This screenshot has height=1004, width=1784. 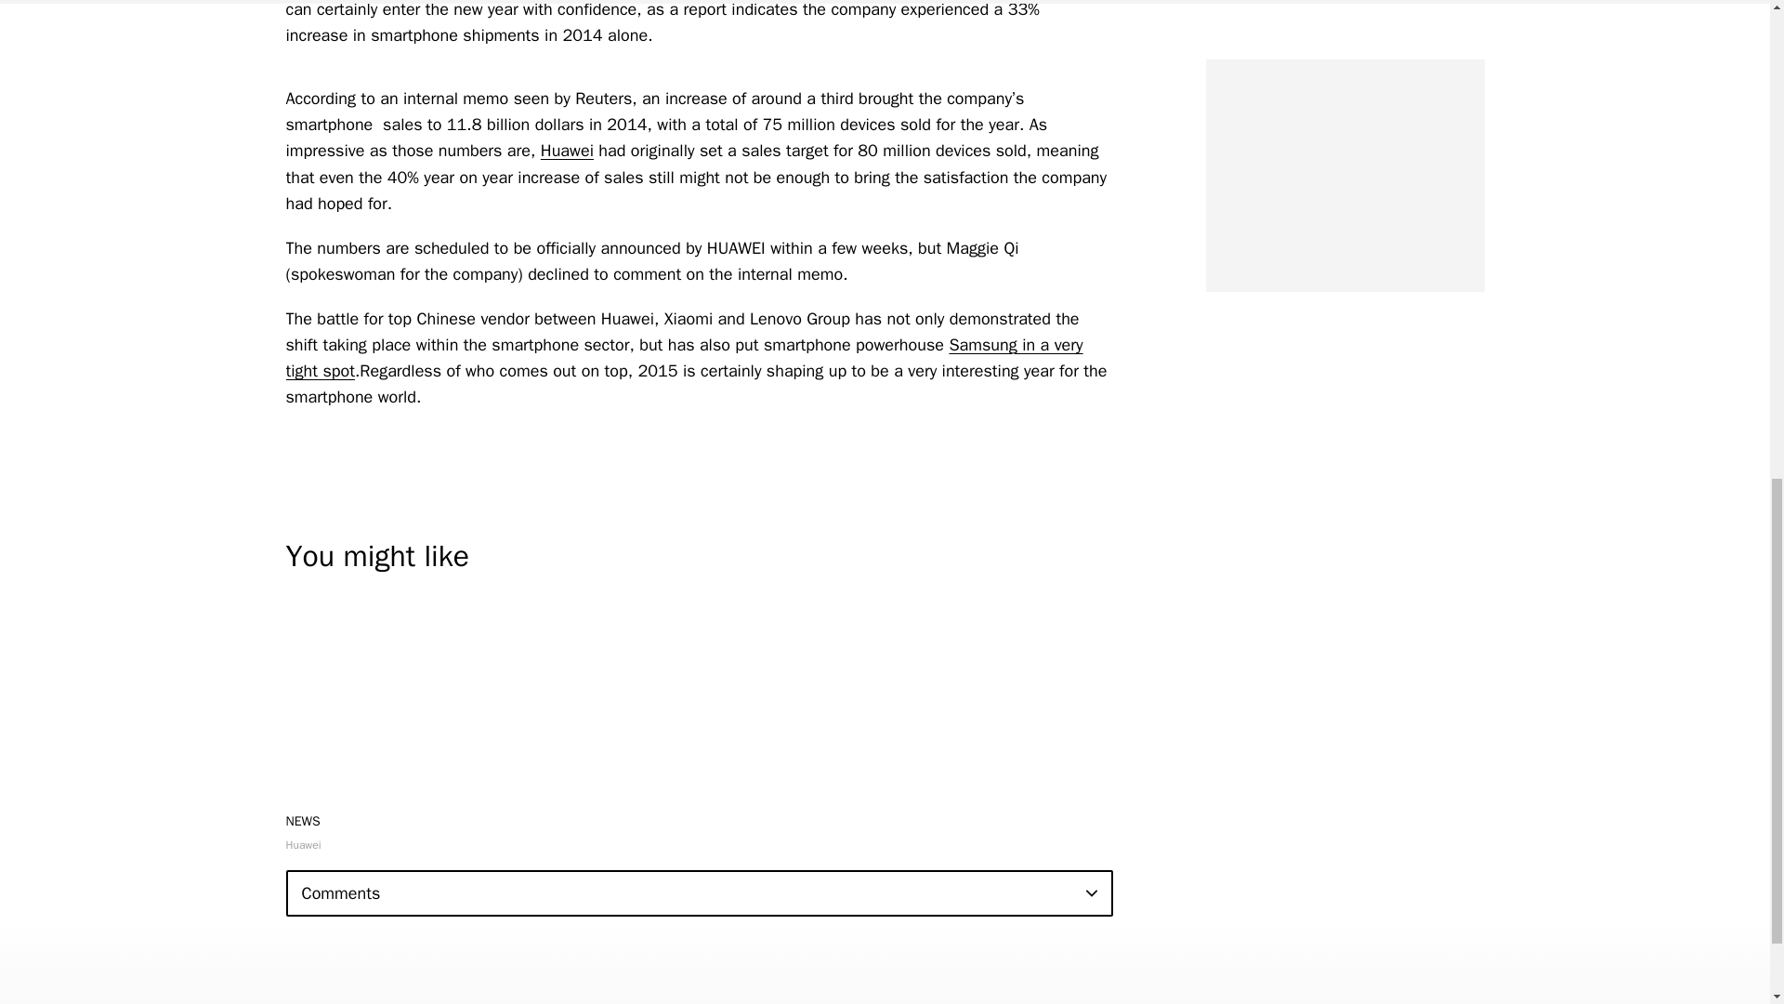 What do you see at coordinates (567, 151) in the screenshot?
I see `Huawei` at bounding box center [567, 151].